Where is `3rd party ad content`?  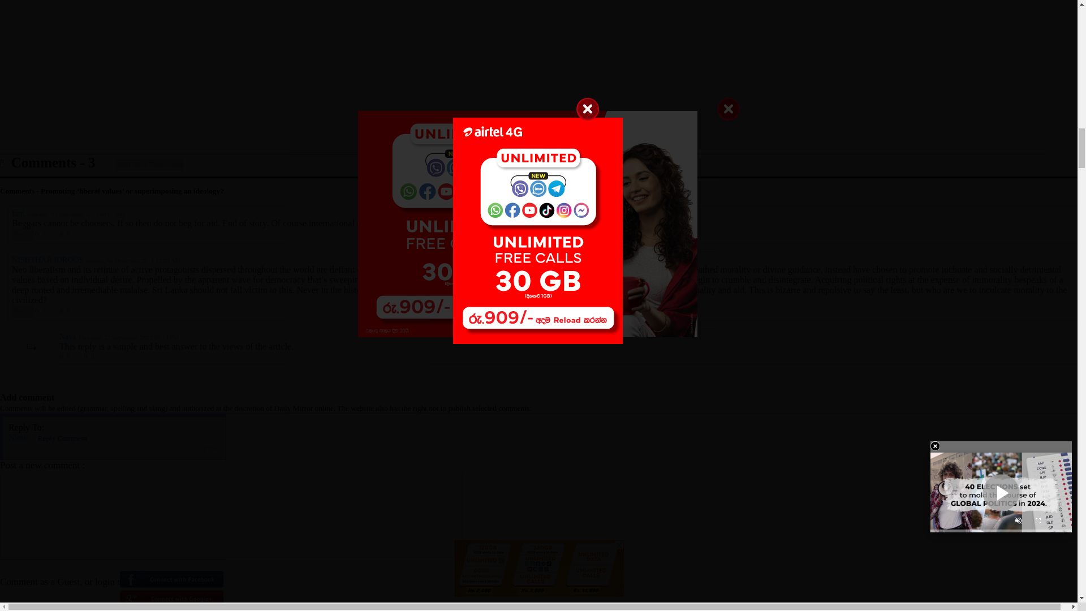
3rd party ad content is located at coordinates (538, 76).